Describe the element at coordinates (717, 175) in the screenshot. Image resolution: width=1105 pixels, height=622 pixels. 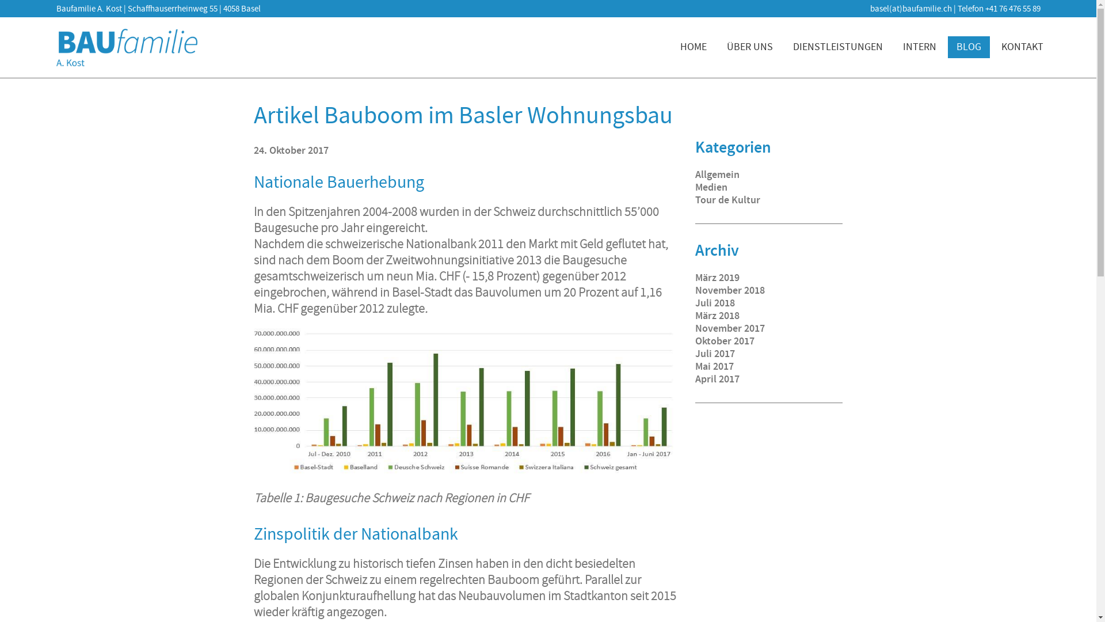
I see `Allgemein` at that location.